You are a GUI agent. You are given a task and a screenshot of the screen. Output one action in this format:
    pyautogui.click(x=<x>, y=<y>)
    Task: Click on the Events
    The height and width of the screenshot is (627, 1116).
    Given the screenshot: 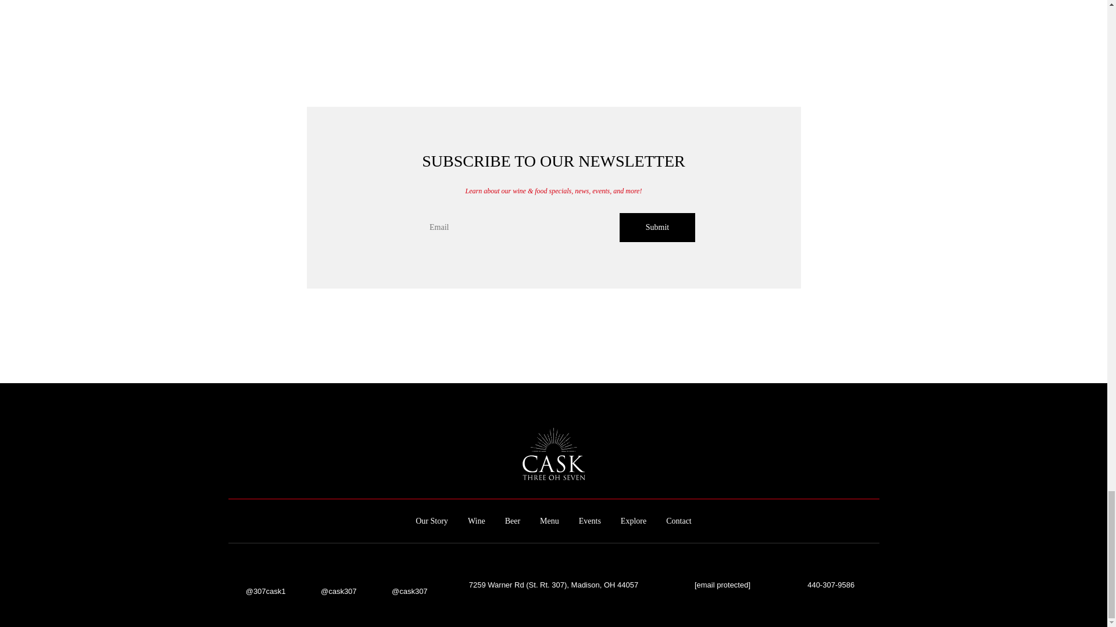 What is the action you would take?
    pyautogui.click(x=590, y=521)
    